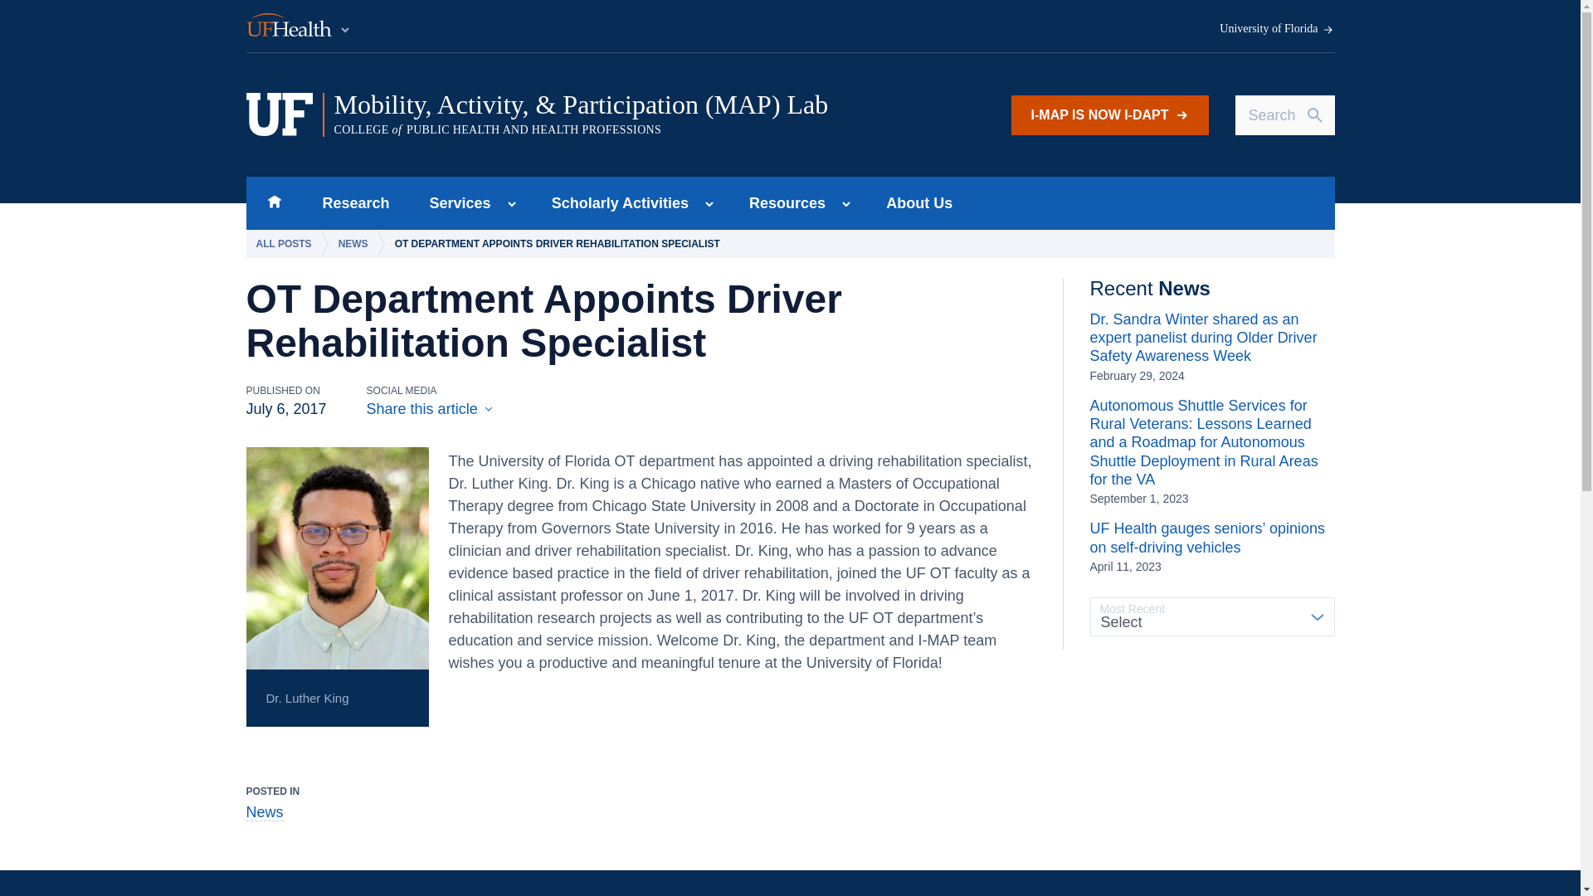  Describe the element at coordinates (274, 202) in the screenshot. I see `Home` at that location.